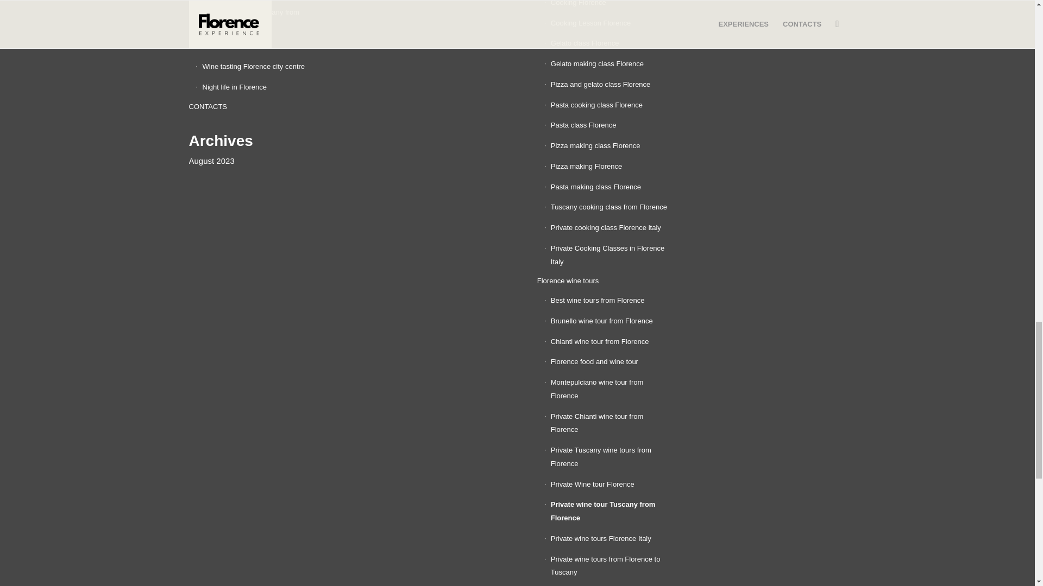 This screenshot has width=1043, height=586. Describe the element at coordinates (260, 1) in the screenshot. I see `Day trips from Florence` at that location.